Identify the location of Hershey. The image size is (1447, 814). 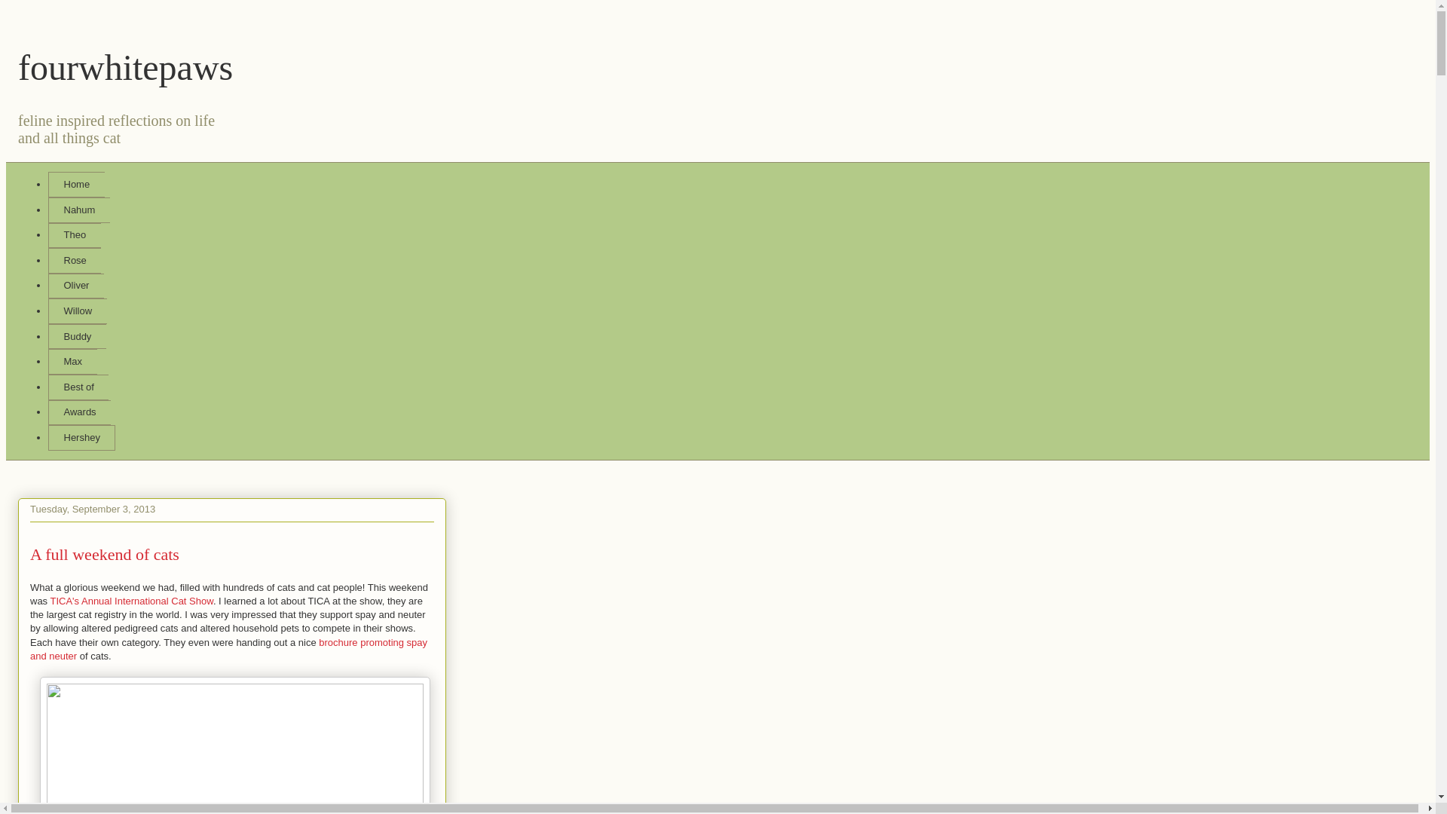
(81, 437).